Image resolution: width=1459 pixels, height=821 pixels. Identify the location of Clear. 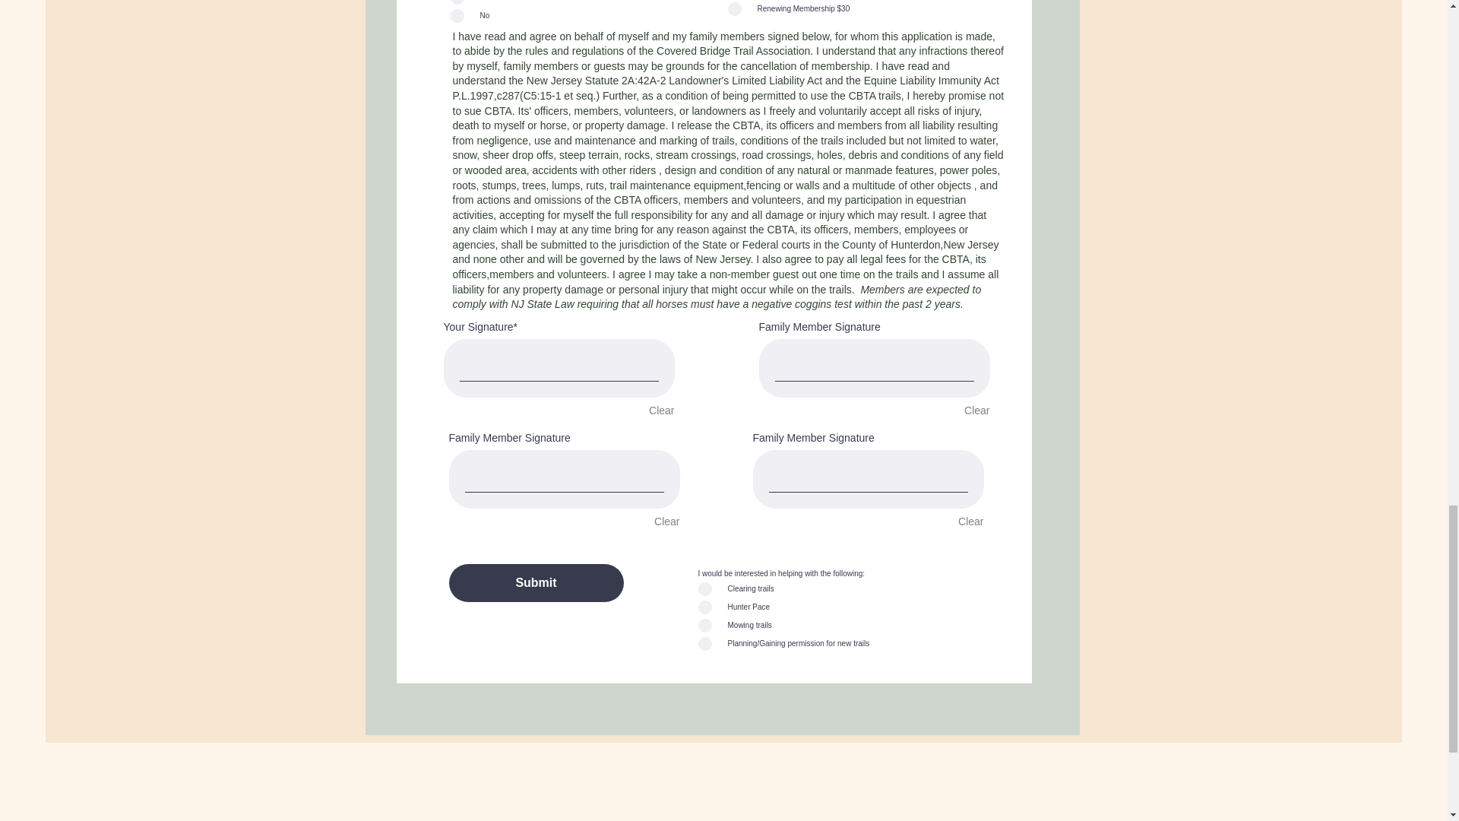
(666, 521).